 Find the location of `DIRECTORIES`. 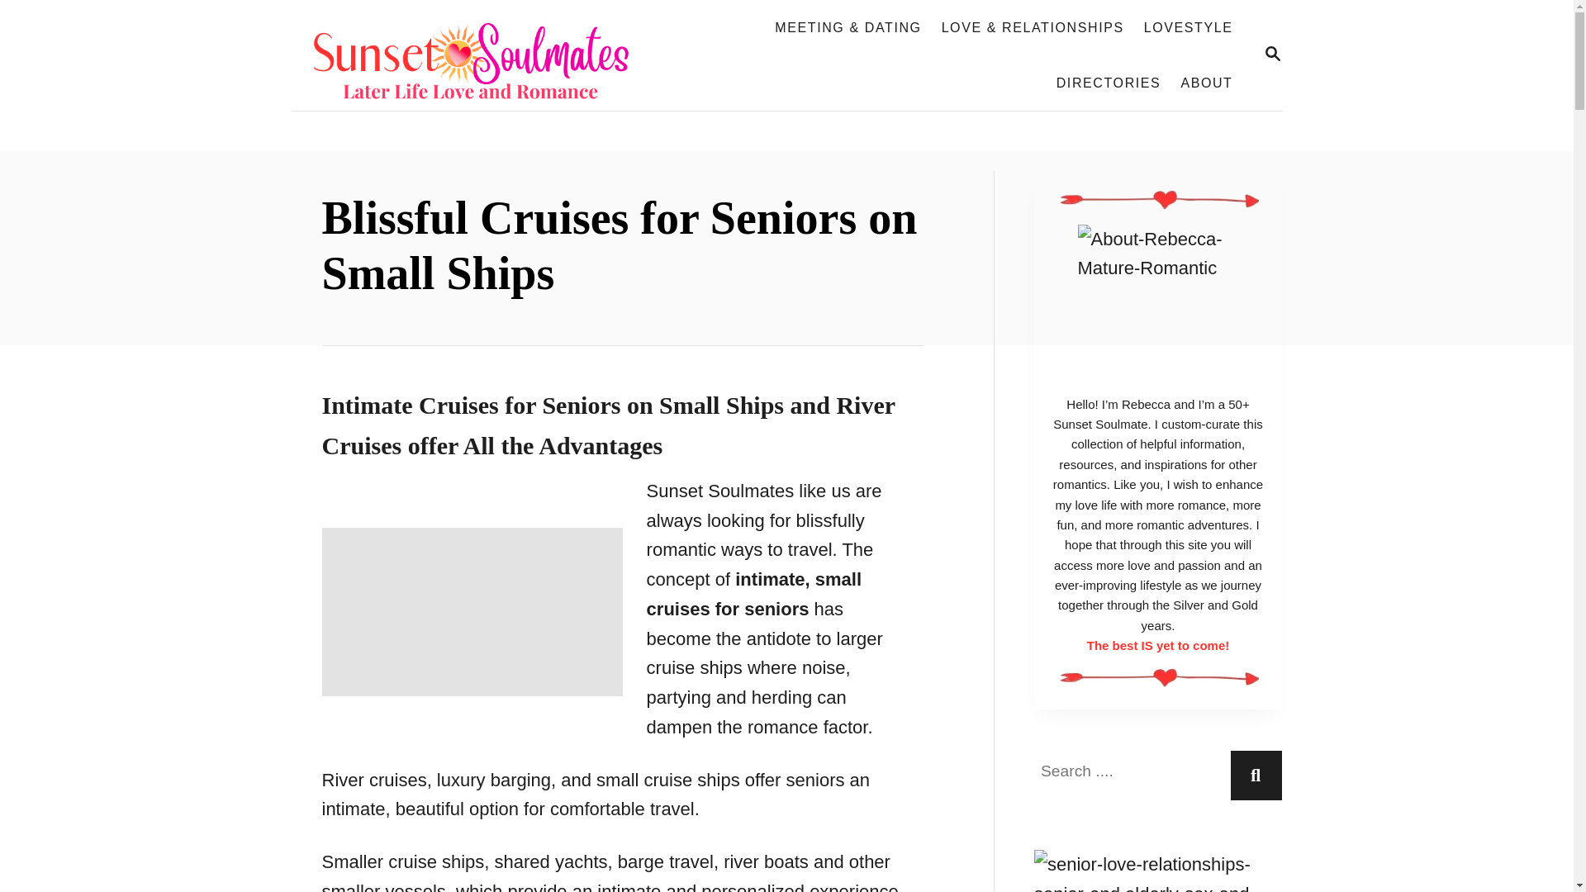

DIRECTORIES is located at coordinates (1109, 83).